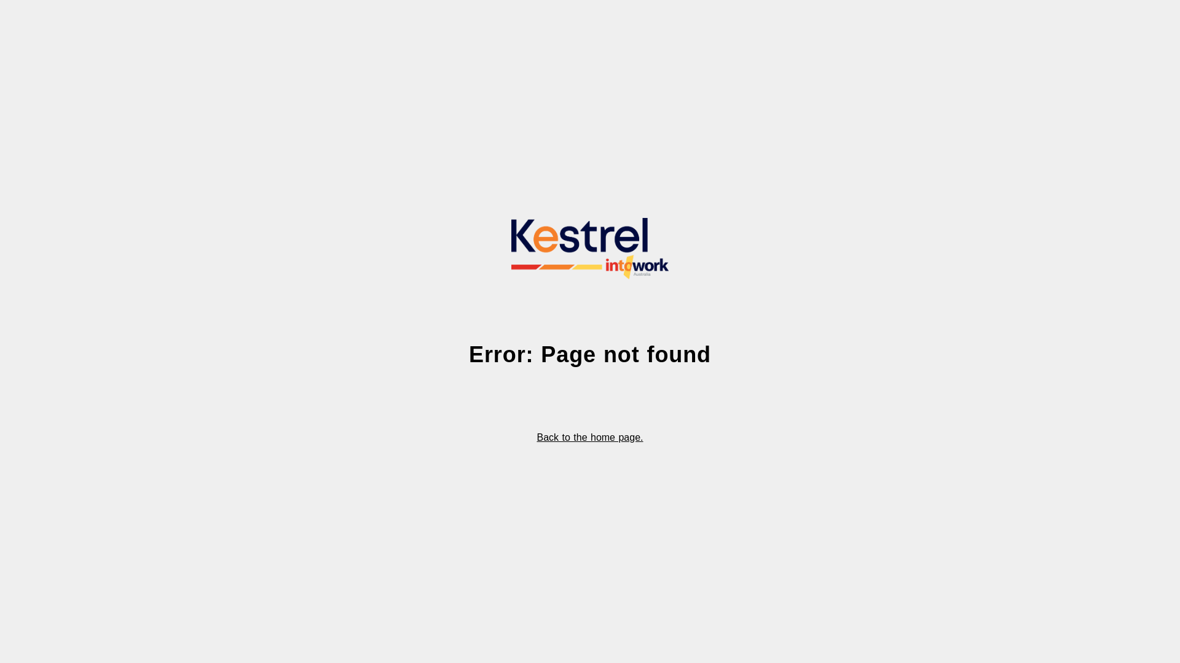 The width and height of the screenshot is (1180, 663). Describe the element at coordinates (590, 438) in the screenshot. I see `Back to the home page.` at that location.